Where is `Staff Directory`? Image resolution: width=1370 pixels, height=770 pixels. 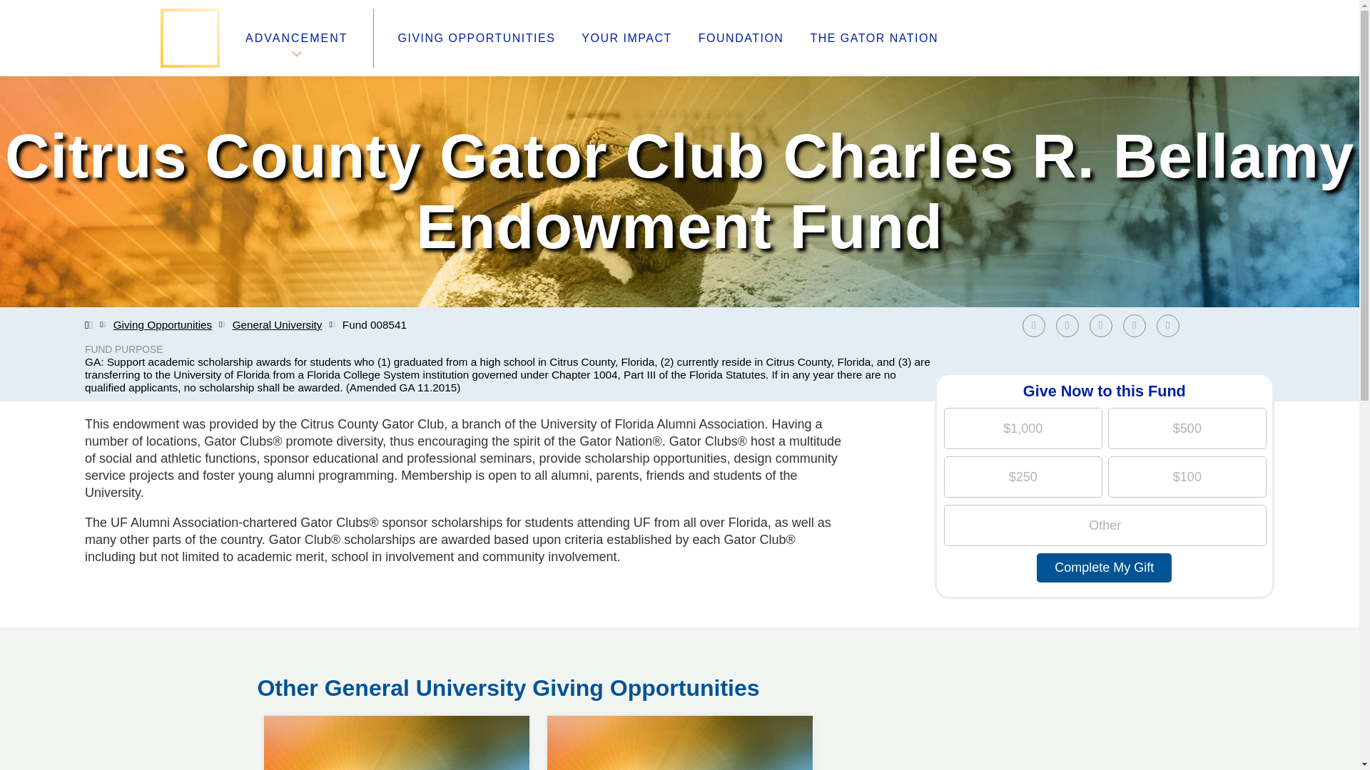 Staff Directory is located at coordinates (298, 646).